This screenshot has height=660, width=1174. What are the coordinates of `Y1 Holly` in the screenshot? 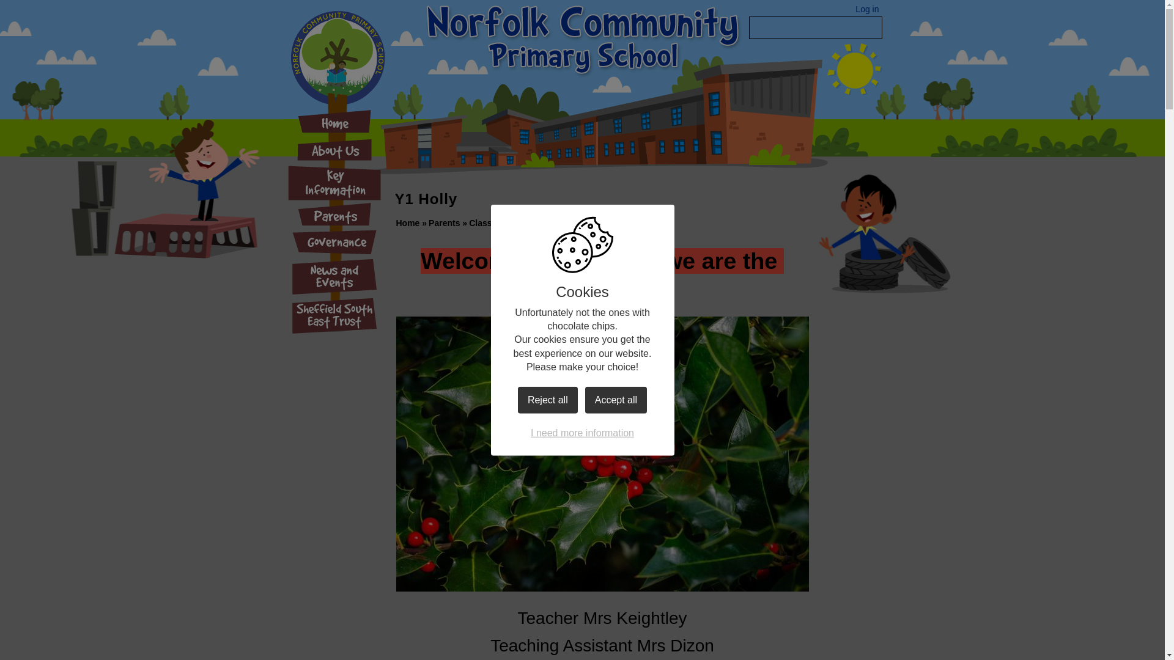 It's located at (545, 222).